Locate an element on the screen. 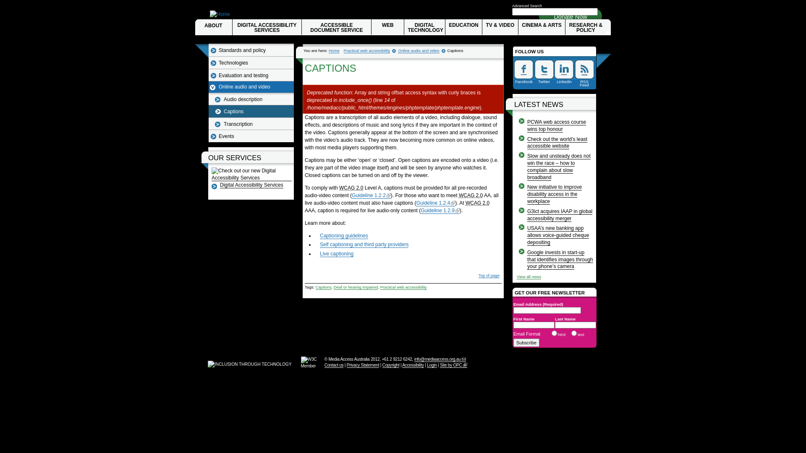 Image resolution: width=806 pixels, height=453 pixels. Privacy Statement is located at coordinates (363, 365).